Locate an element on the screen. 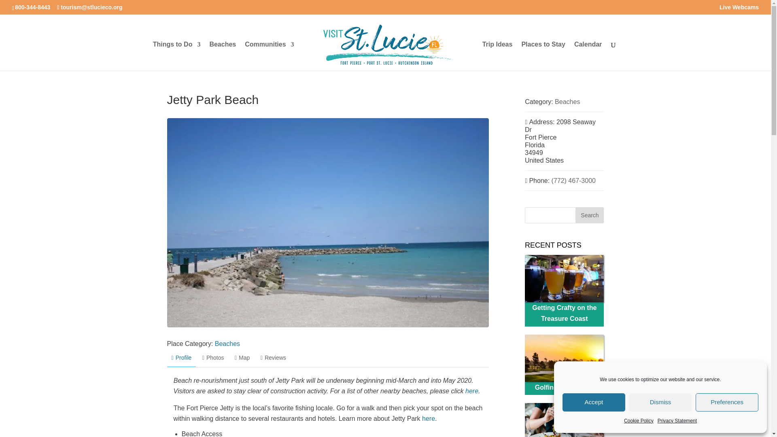 This screenshot has width=777, height=437. Beaches is located at coordinates (223, 56).